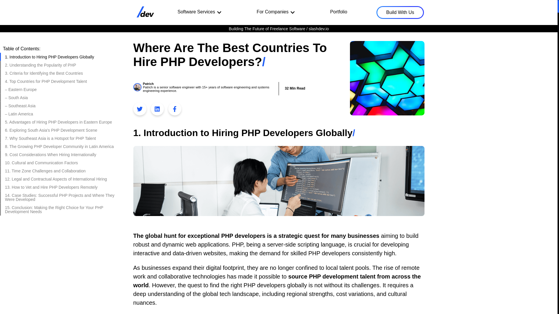 This screenshot has width=559, height=314. I want to click on 10. Cultural and Communication Factors, so click(61, 163).